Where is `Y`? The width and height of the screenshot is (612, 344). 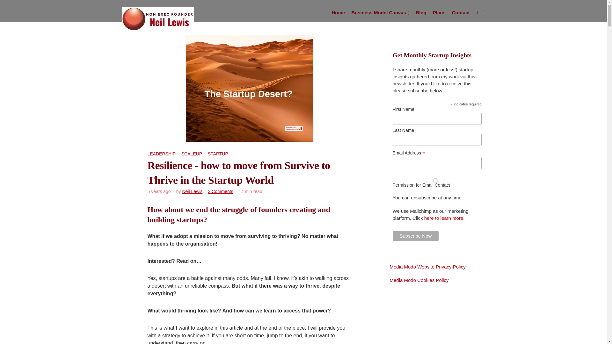
Y is located at coordinates (435, 180).